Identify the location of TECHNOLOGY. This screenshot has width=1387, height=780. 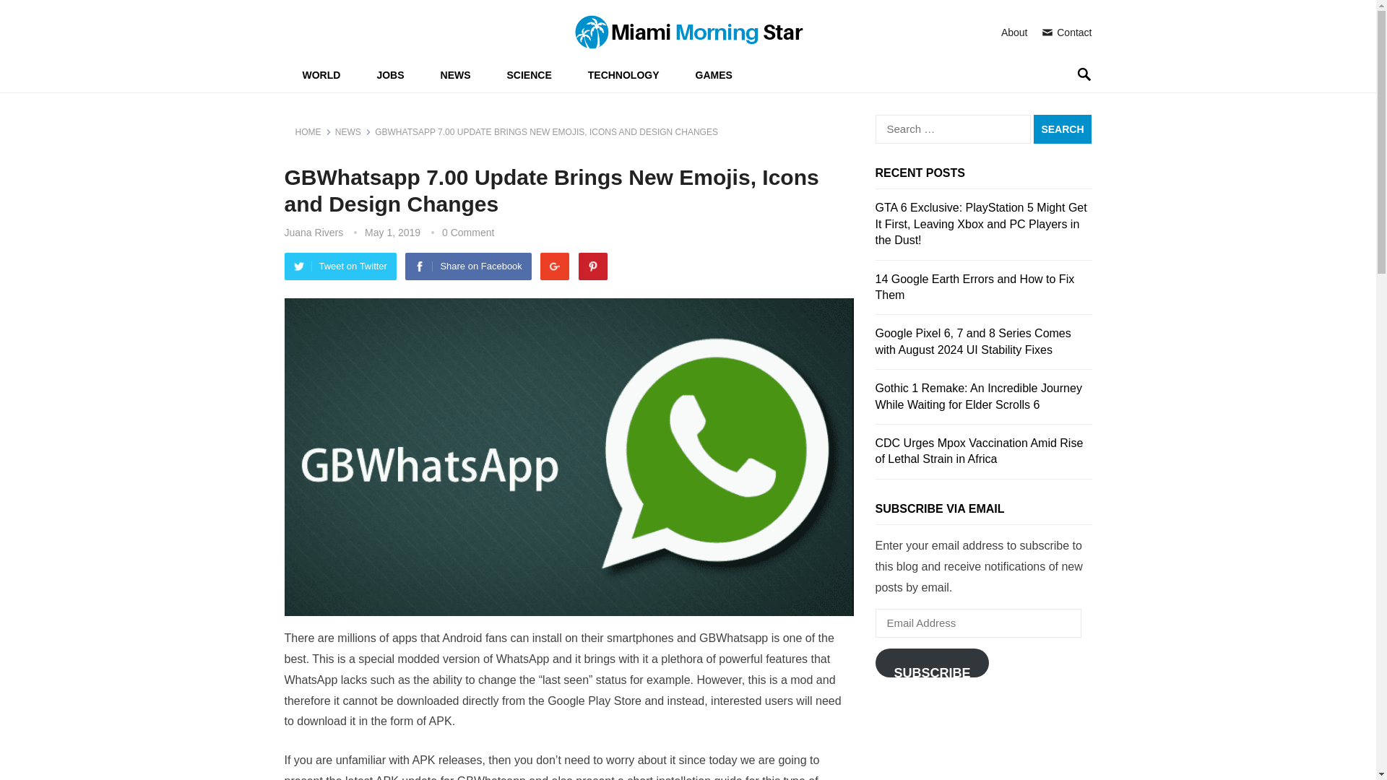
(624, 75).